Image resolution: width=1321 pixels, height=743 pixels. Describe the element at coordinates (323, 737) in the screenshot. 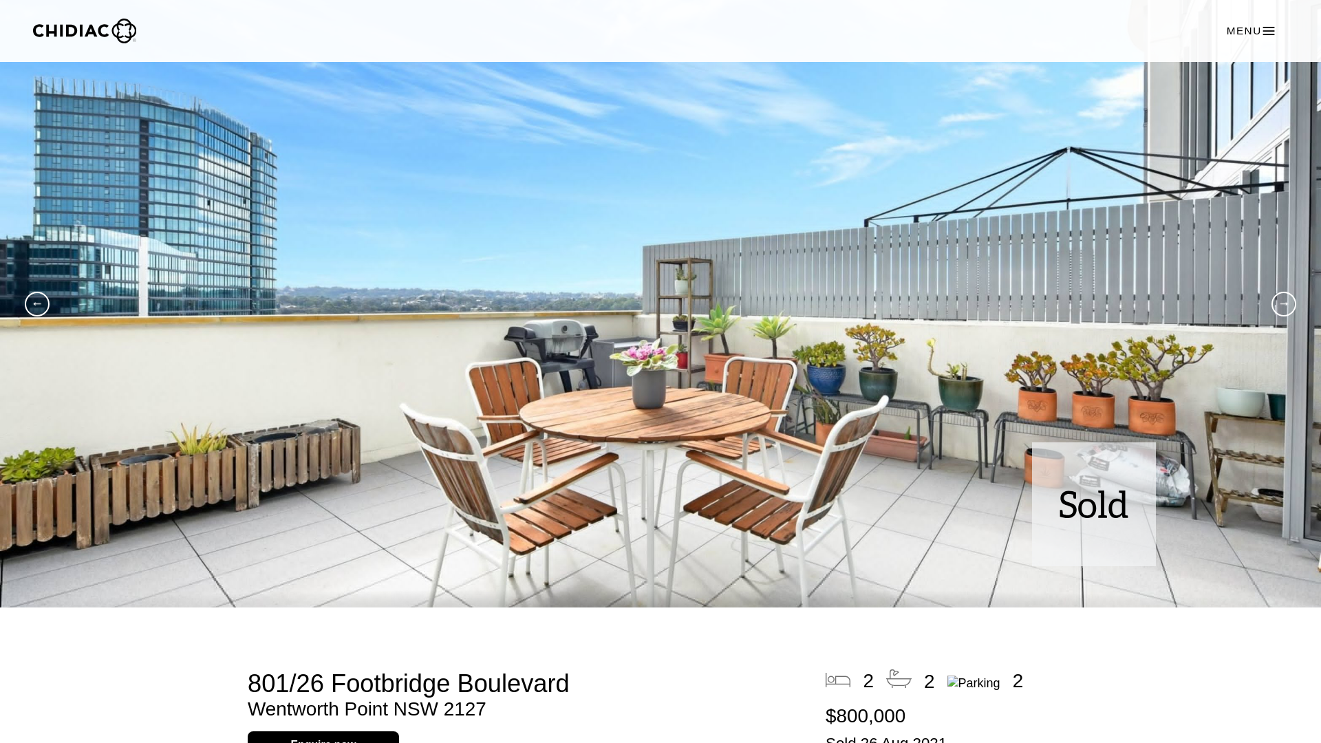

I see `Enquire now` at that location.